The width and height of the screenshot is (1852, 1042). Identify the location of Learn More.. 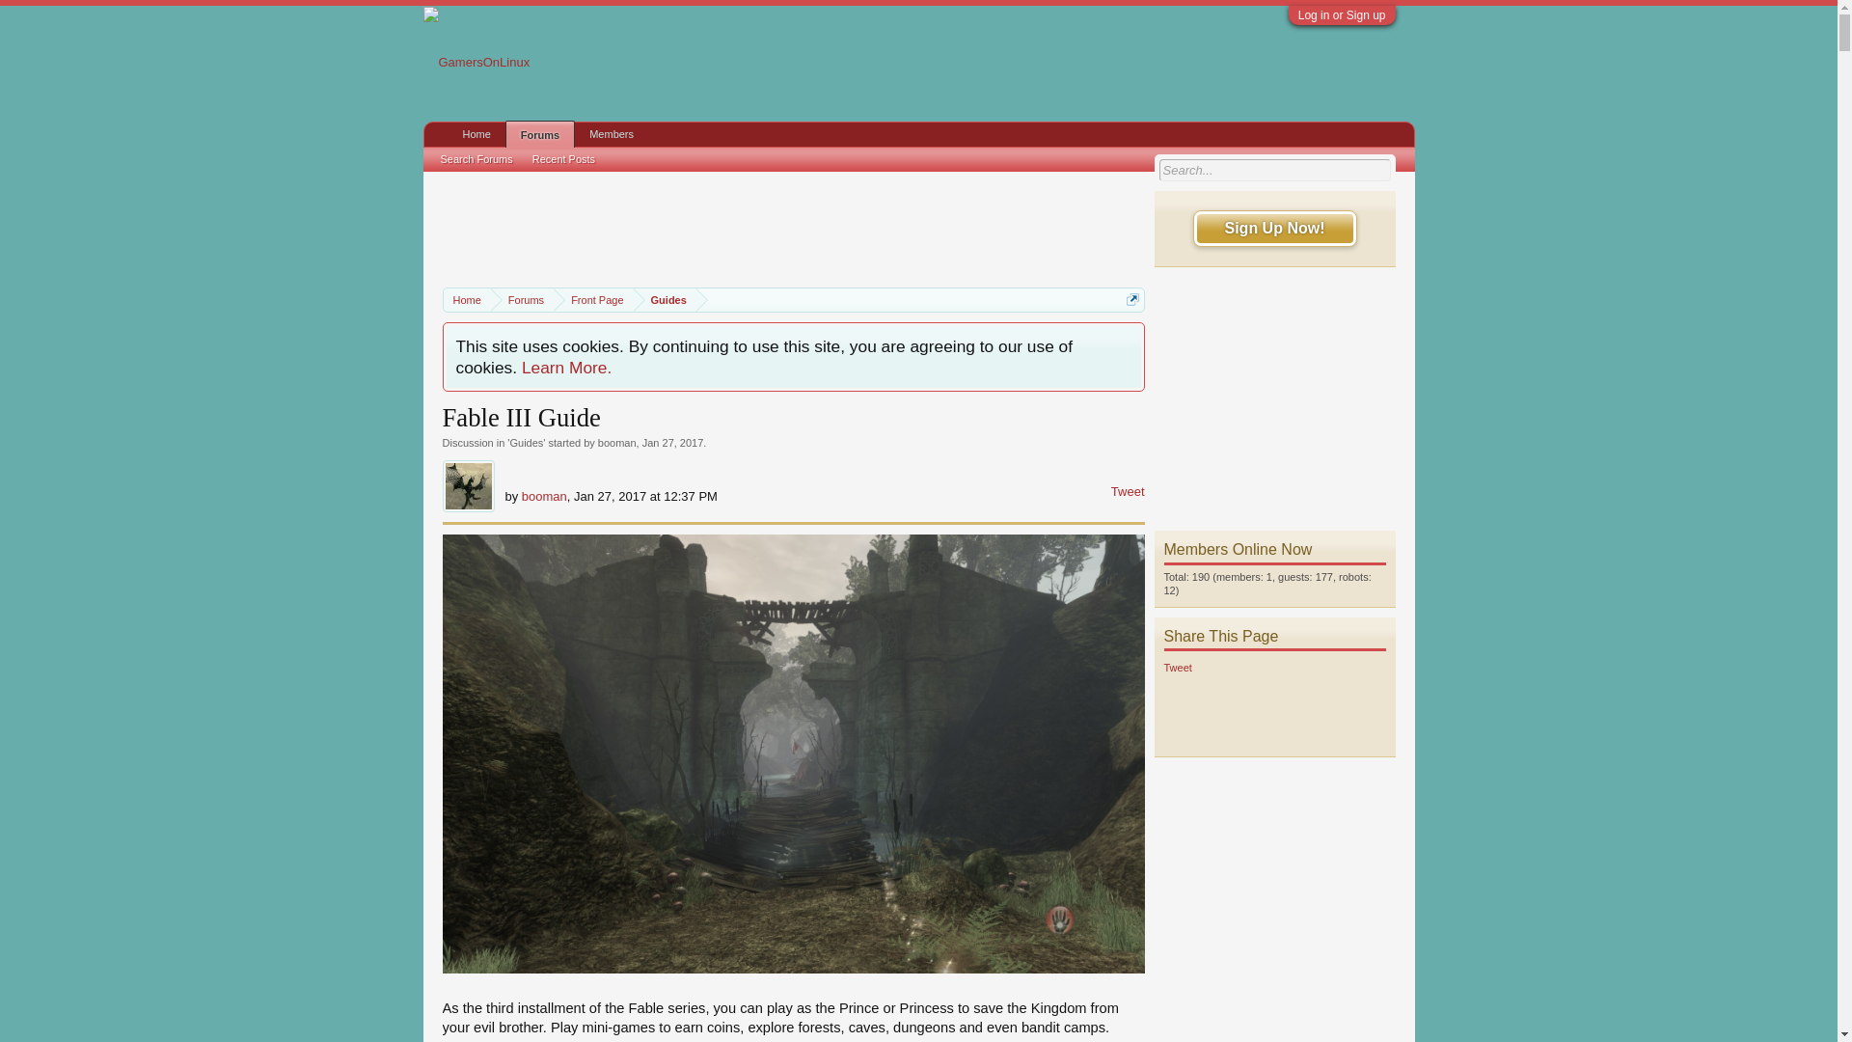
(566, 367).